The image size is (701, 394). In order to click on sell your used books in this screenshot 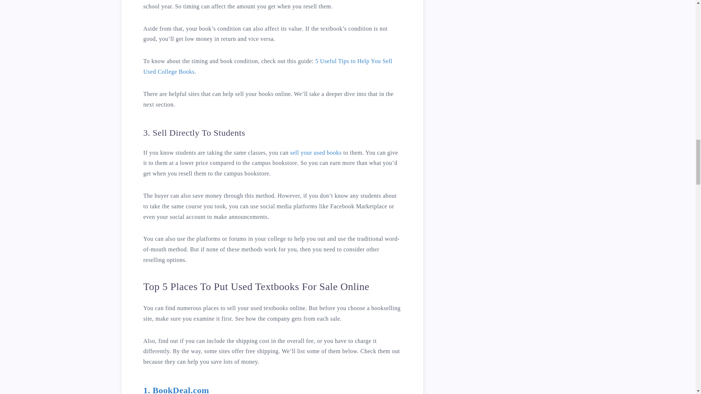, I will do `click(316, 152)`.